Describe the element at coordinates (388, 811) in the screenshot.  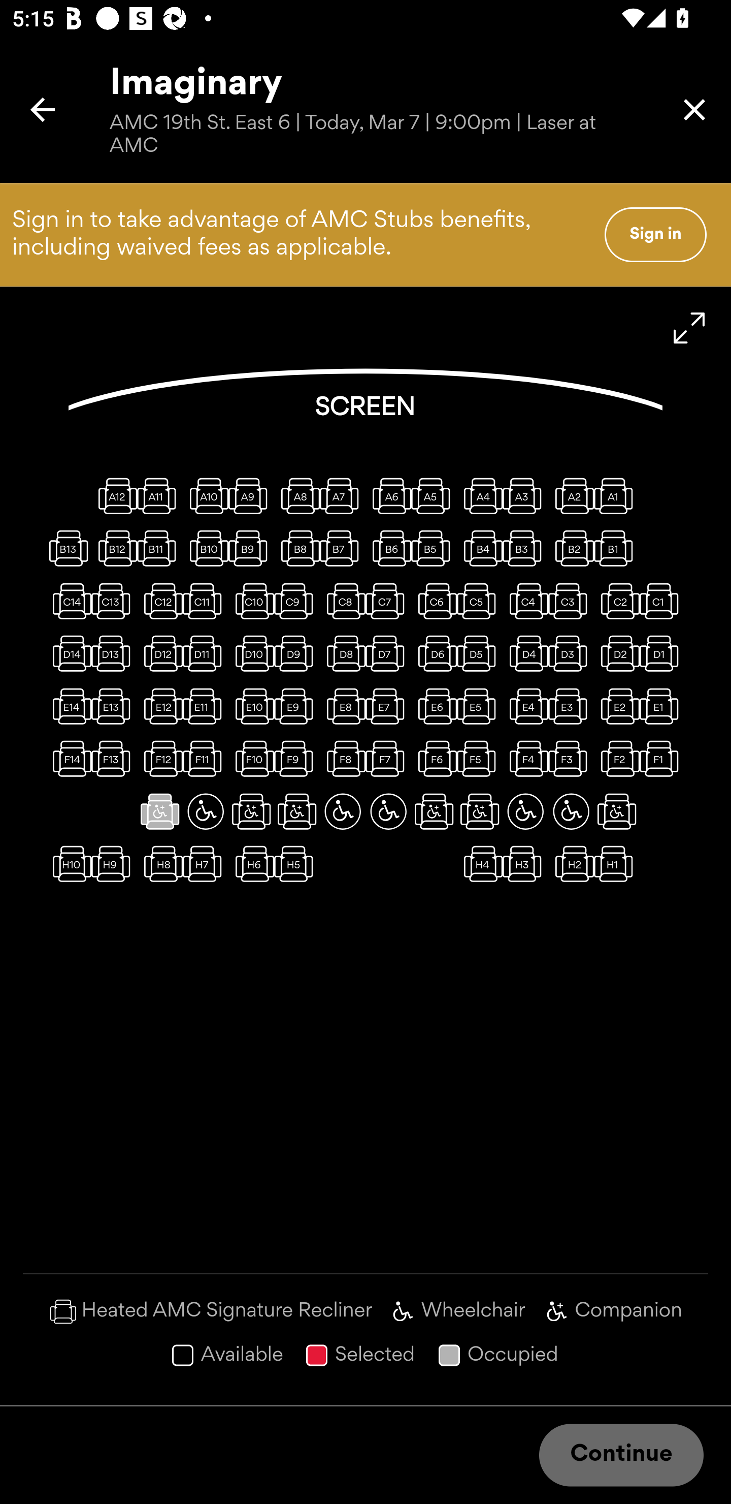
I see `G6, Wheelchair space, available` at that location.